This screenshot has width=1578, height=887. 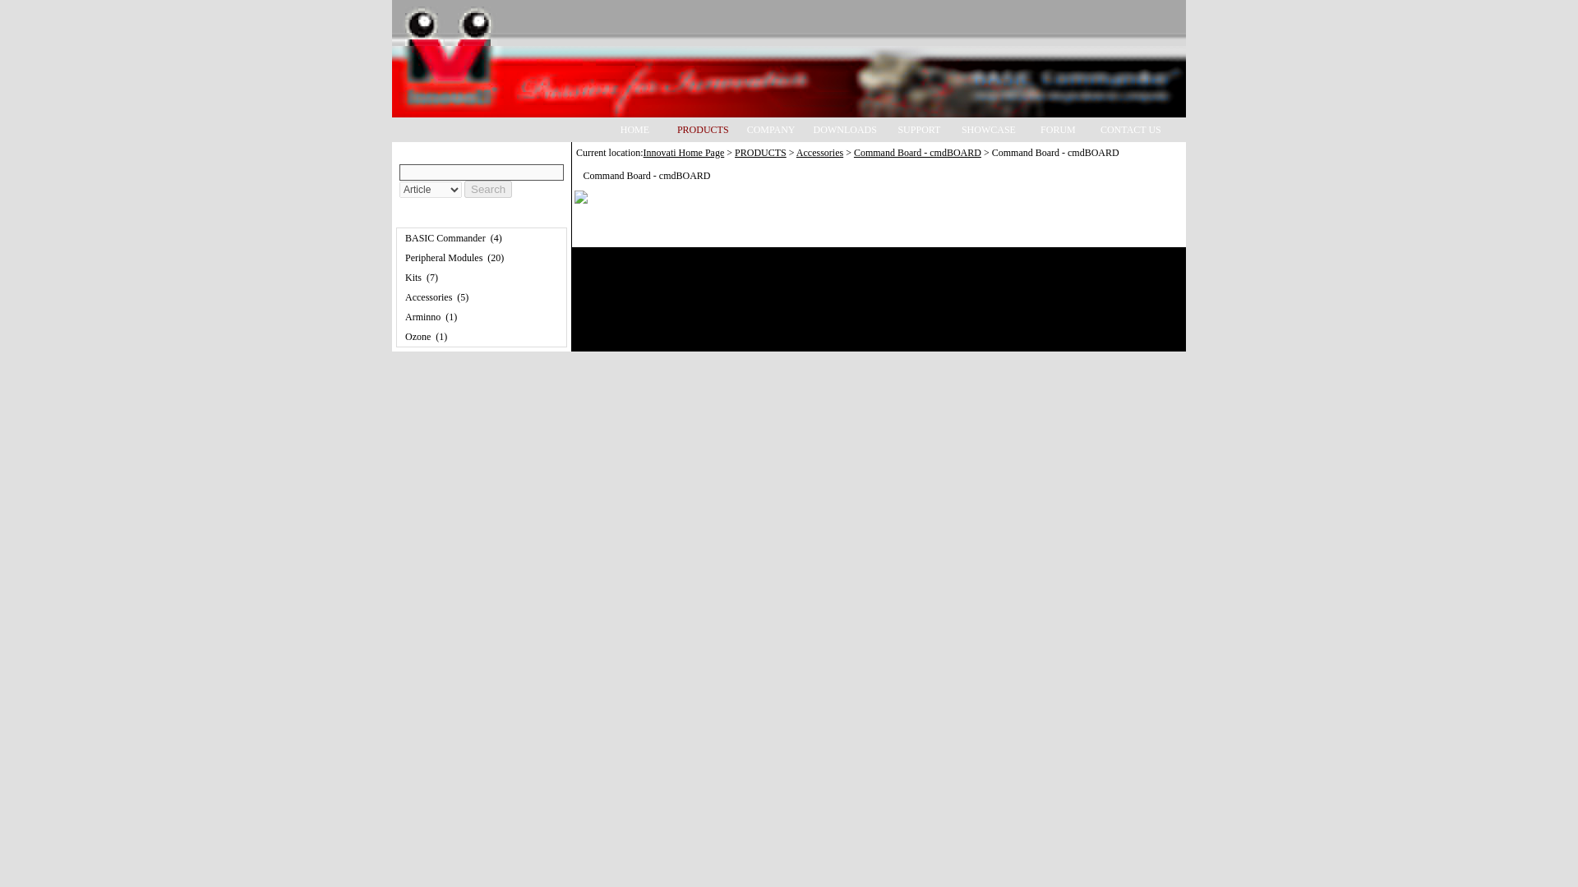 I want to click on CONTACT US, so click(x=1131, y=128).